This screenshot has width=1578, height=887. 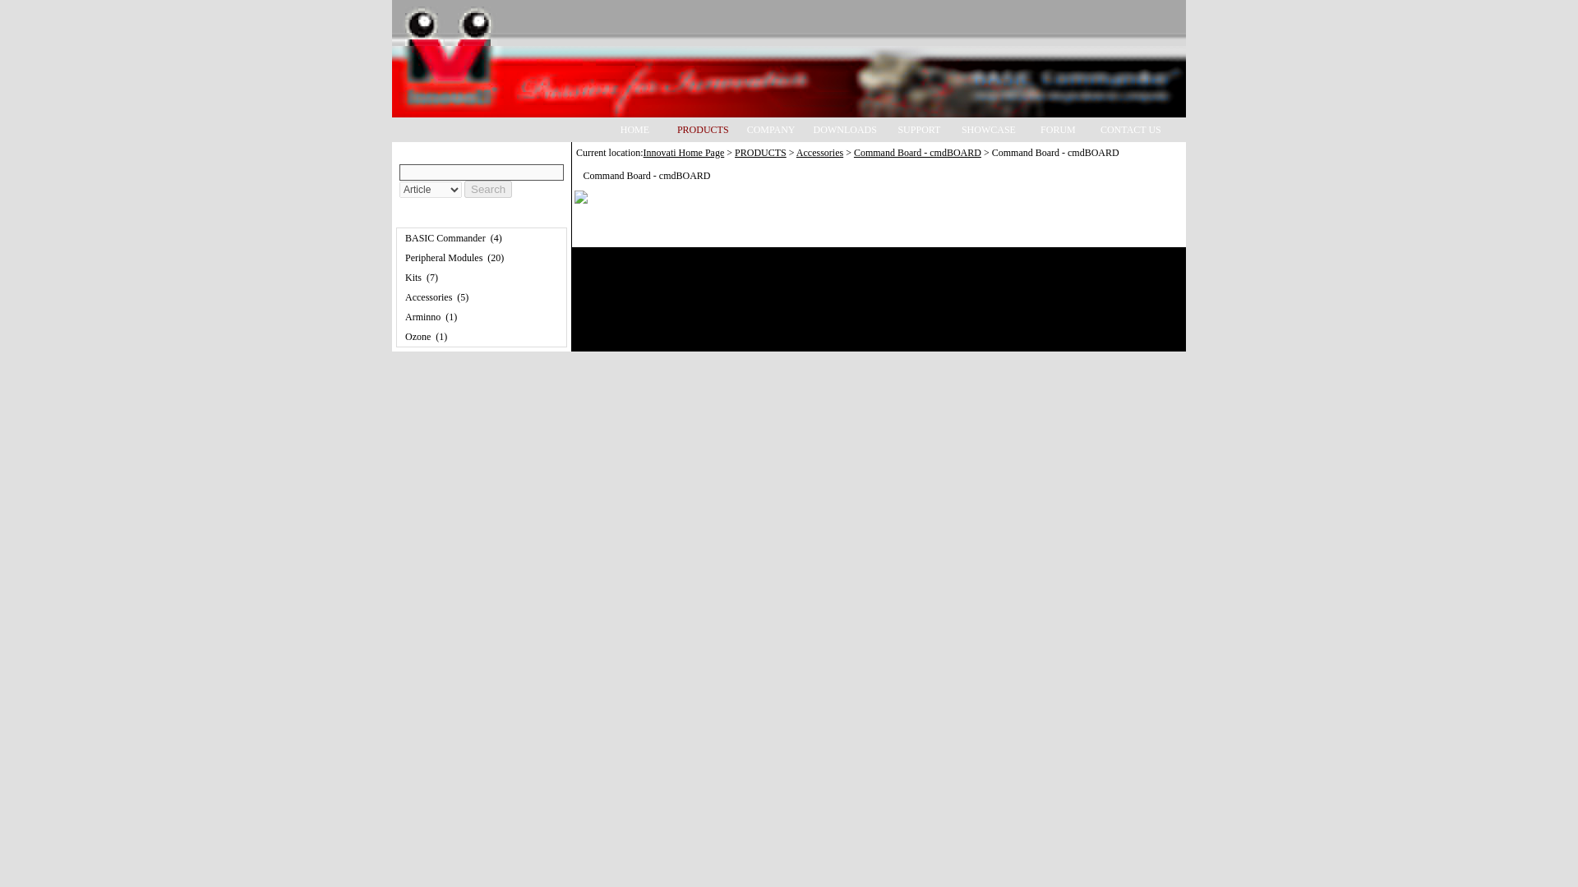 I want to click on CONTACT US, so click(x=1131, y=128).